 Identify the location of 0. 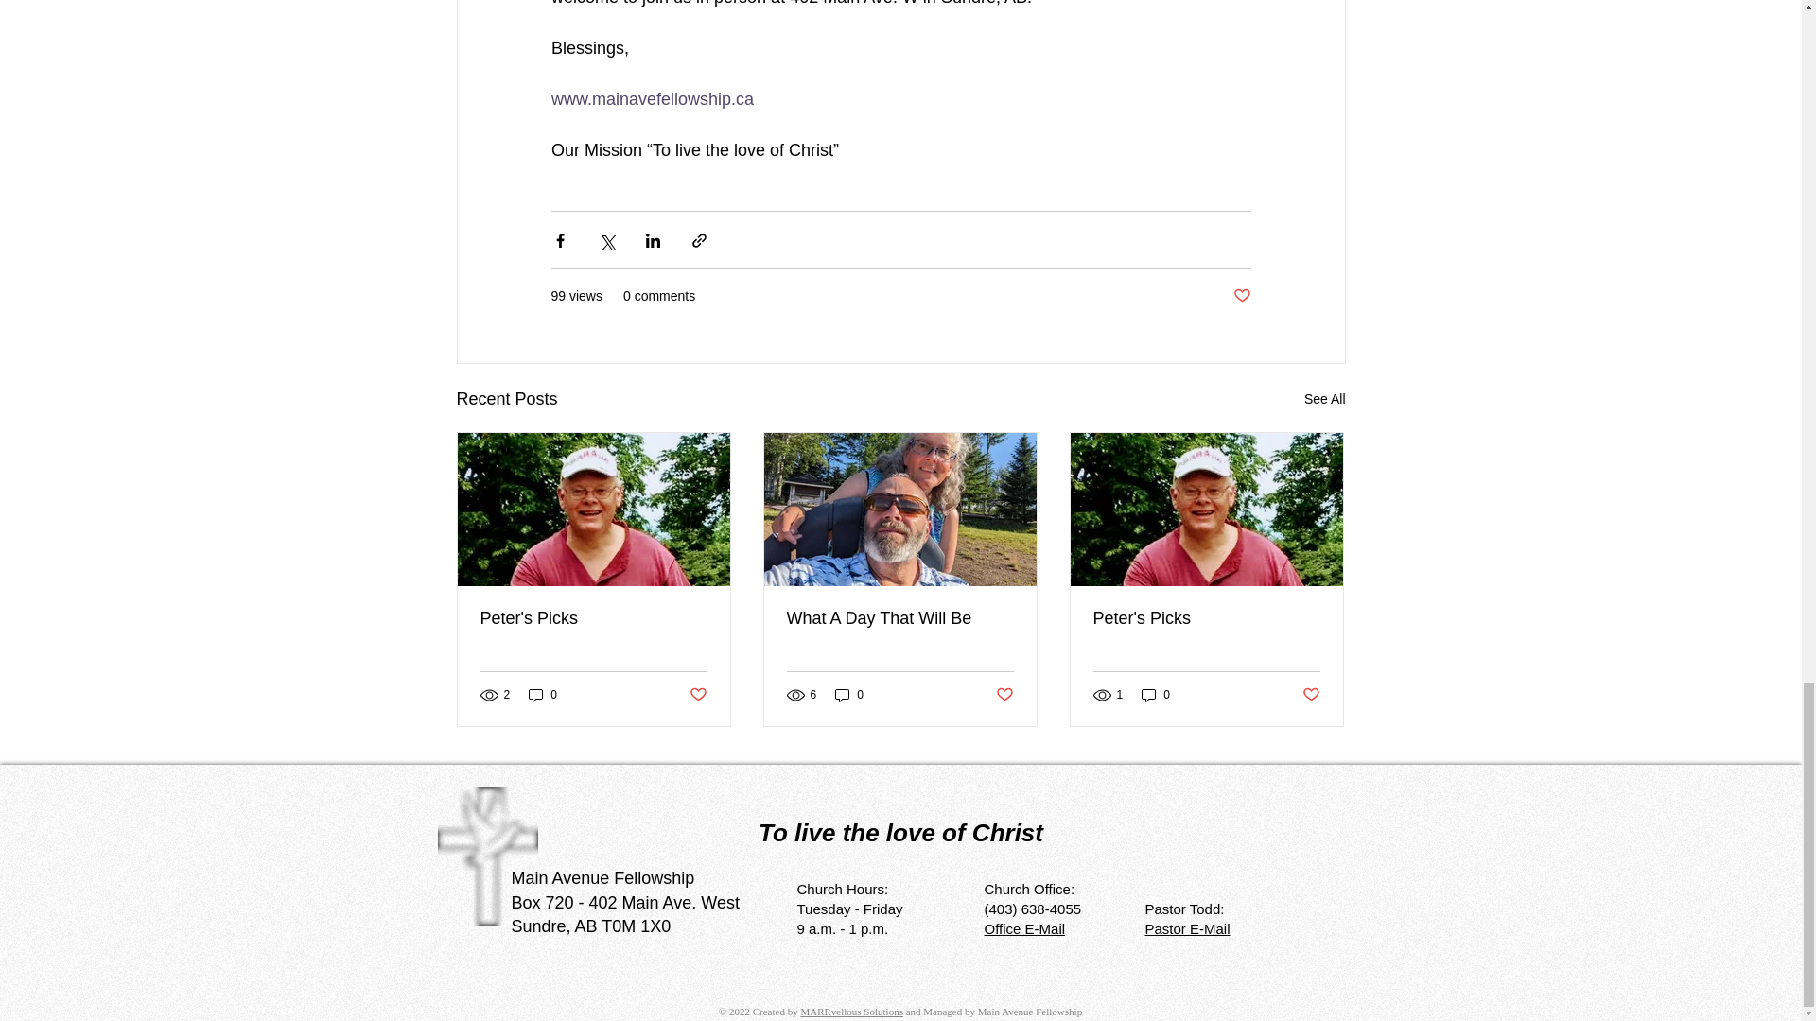
(1156, 695).